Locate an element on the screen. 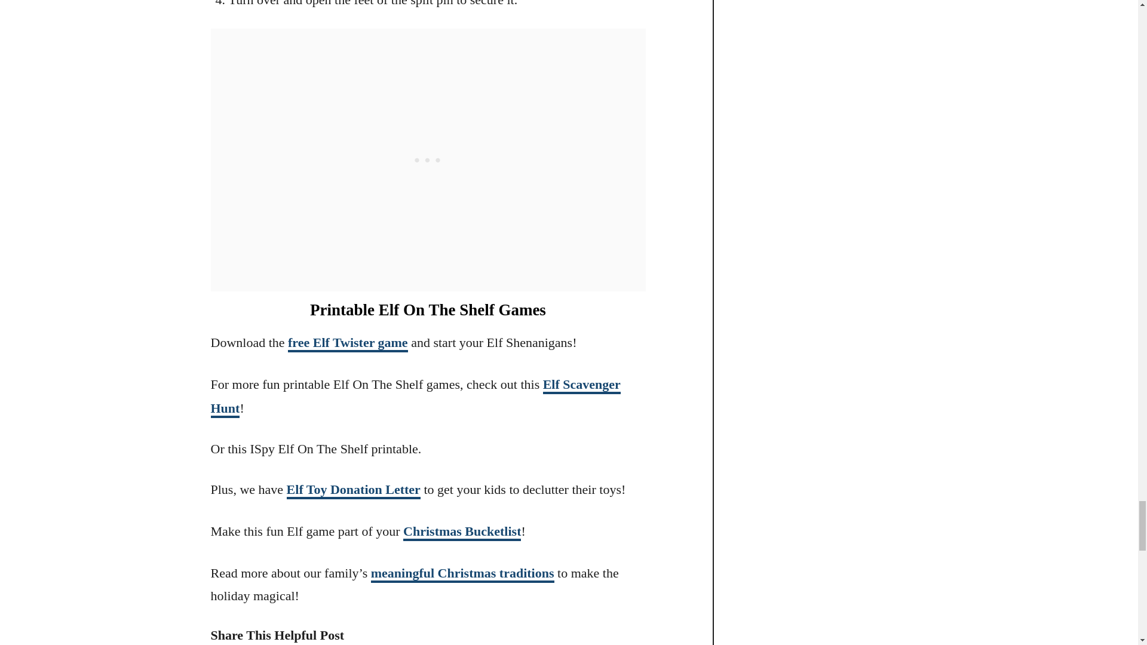 The image size is (1147, 645). Elf Toy Donation Letter is located at coordinates (354, 490).